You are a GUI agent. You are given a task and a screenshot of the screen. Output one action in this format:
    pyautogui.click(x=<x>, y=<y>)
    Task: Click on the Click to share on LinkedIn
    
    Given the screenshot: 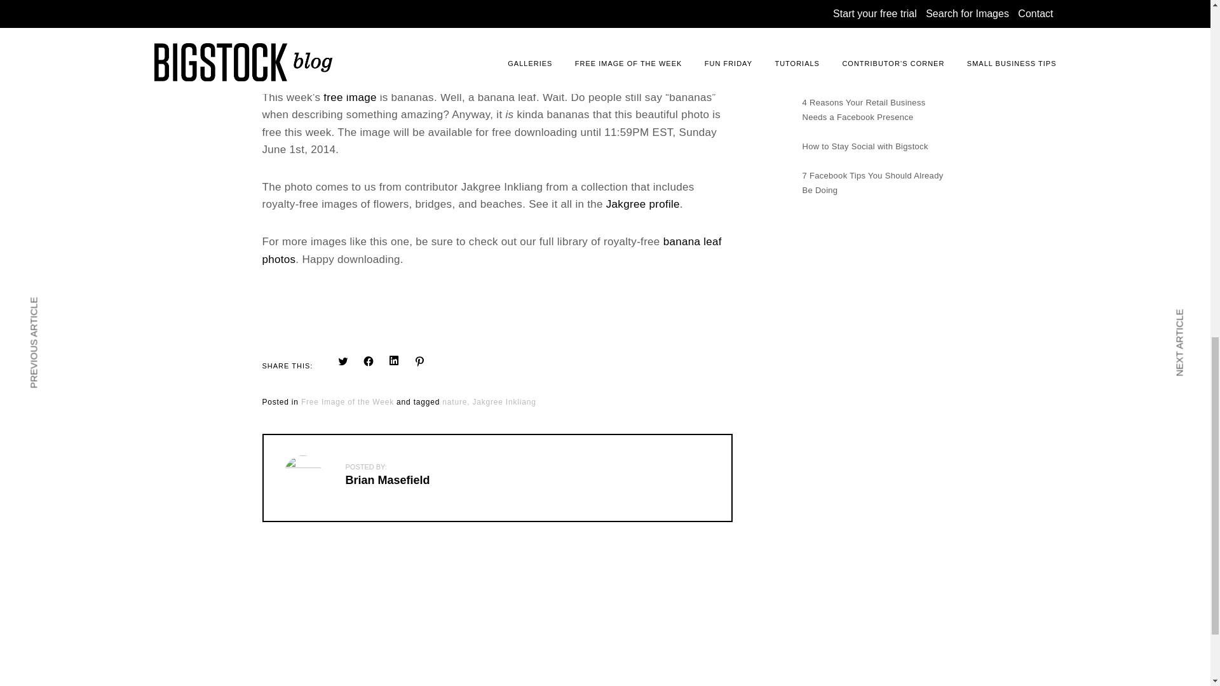 What is the action you would take?
    pyautogui.click(x=394, y=361)
    